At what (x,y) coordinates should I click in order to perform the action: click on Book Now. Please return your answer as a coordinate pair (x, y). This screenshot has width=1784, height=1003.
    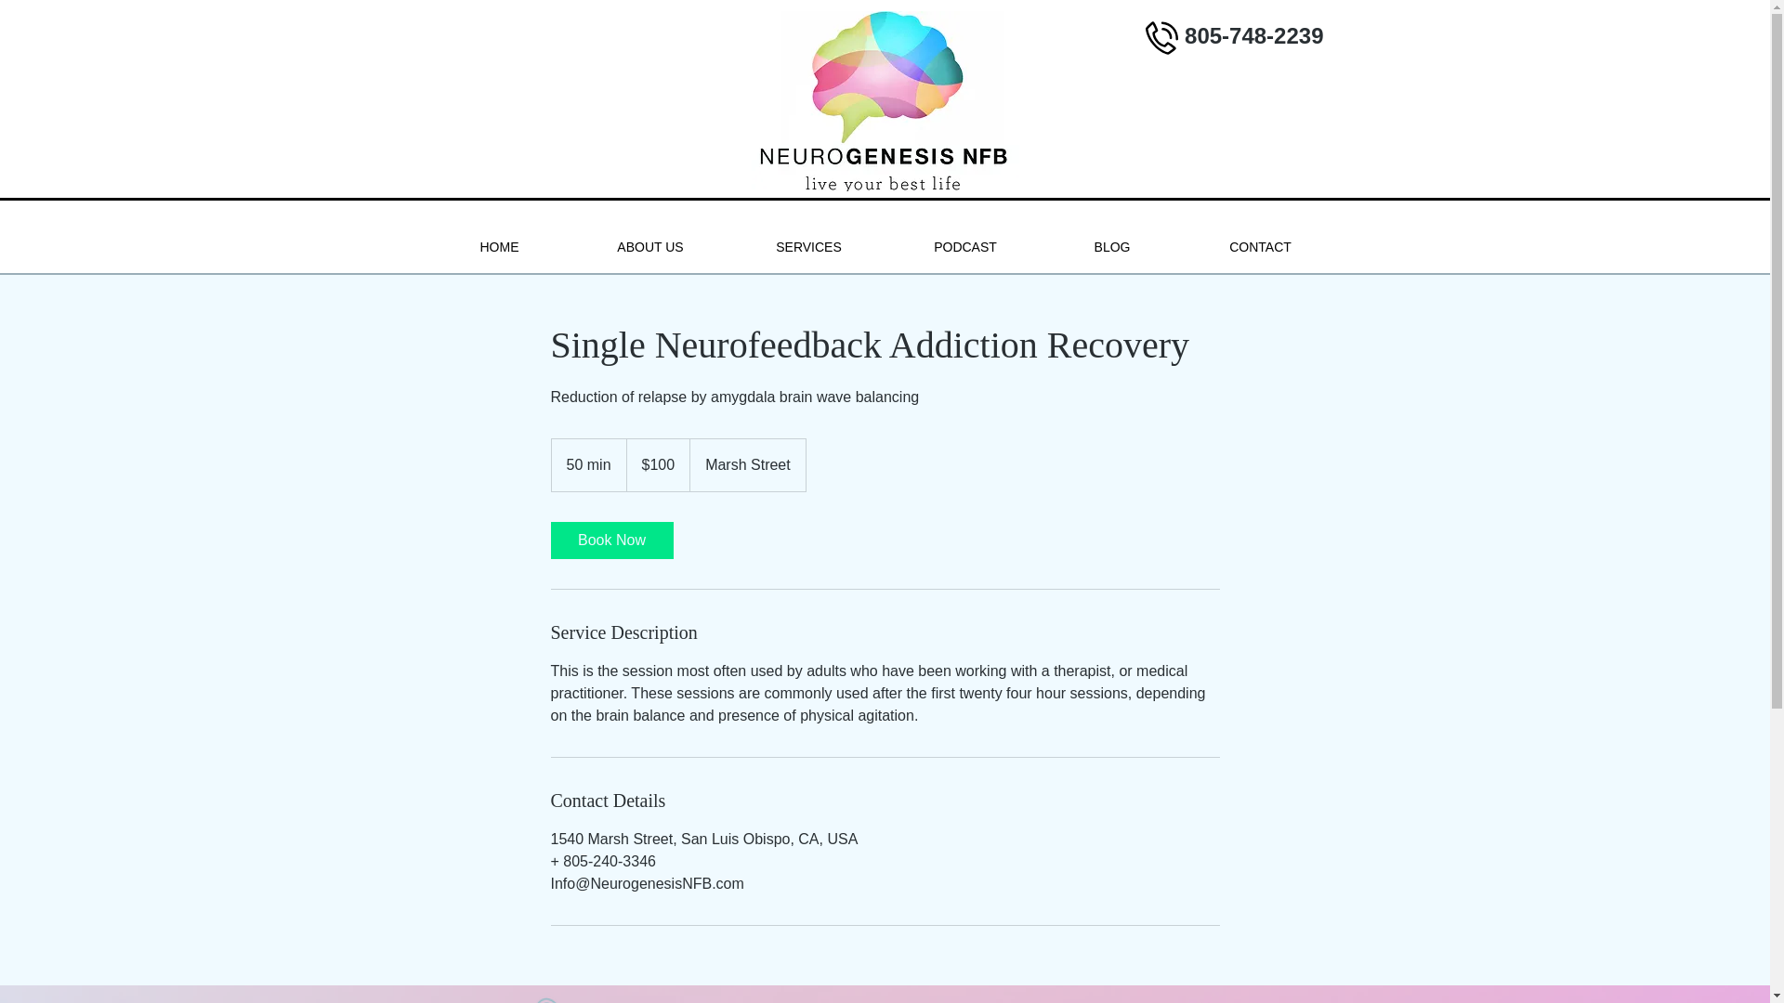
    Looking at the image, I should click on (610, 540).